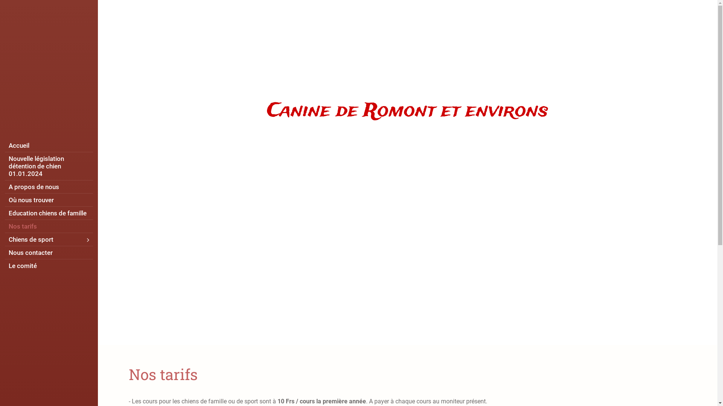 The width and height of the screenshot is (723, 406). I want to click on Chiens de sport, so click(49, 239).